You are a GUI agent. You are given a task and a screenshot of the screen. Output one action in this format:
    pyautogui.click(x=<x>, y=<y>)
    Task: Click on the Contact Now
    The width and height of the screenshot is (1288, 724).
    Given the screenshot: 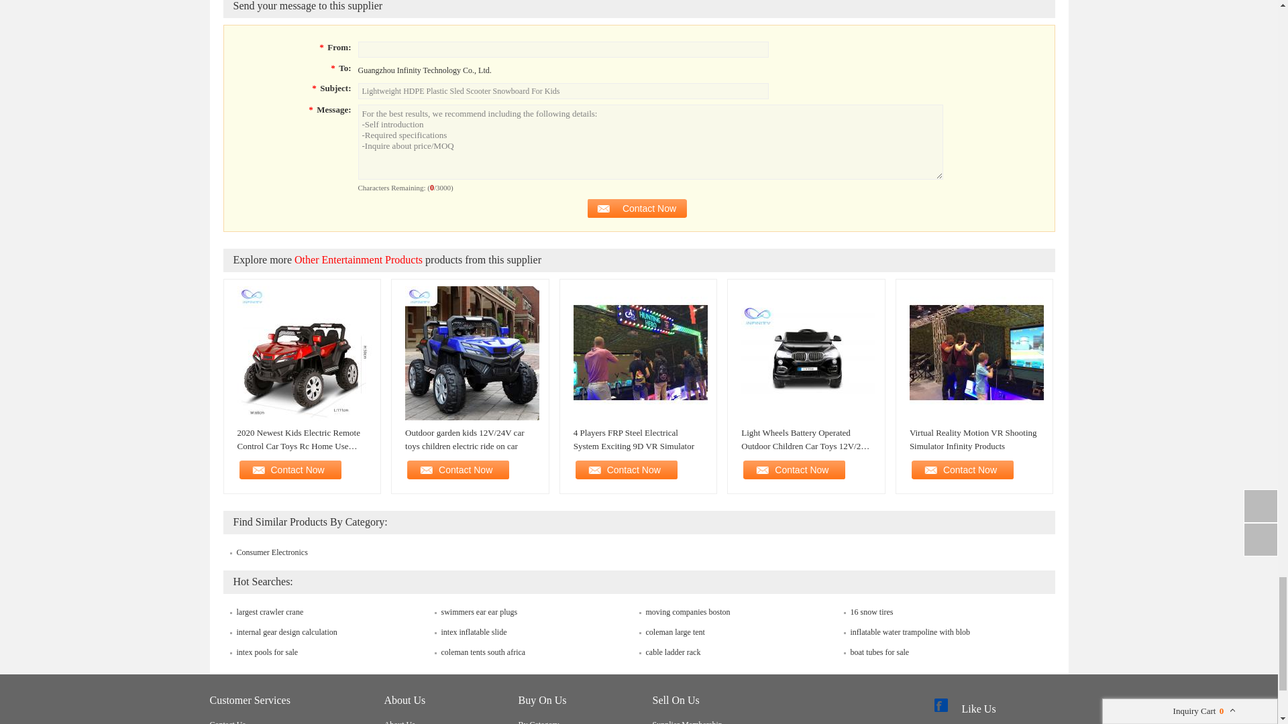 What is the action you would take?
    pyautogui.click(x=637, y=208)
    